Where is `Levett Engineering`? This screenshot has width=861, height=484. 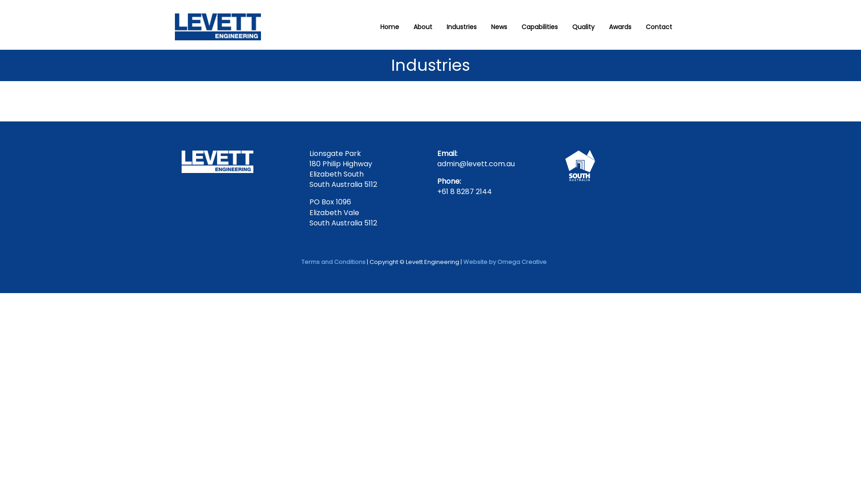
Levett Engineering is located at coordinates (217, 162).